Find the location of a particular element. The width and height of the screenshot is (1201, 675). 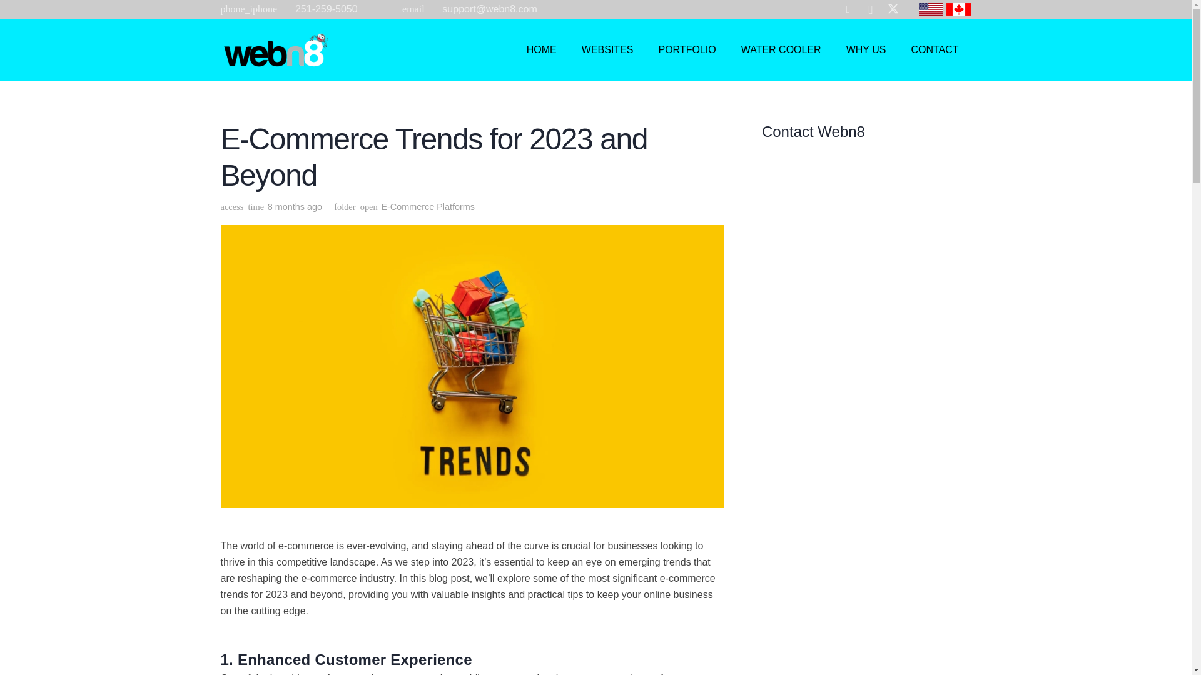

251-259-5050 is located at coordinates (327, 9).